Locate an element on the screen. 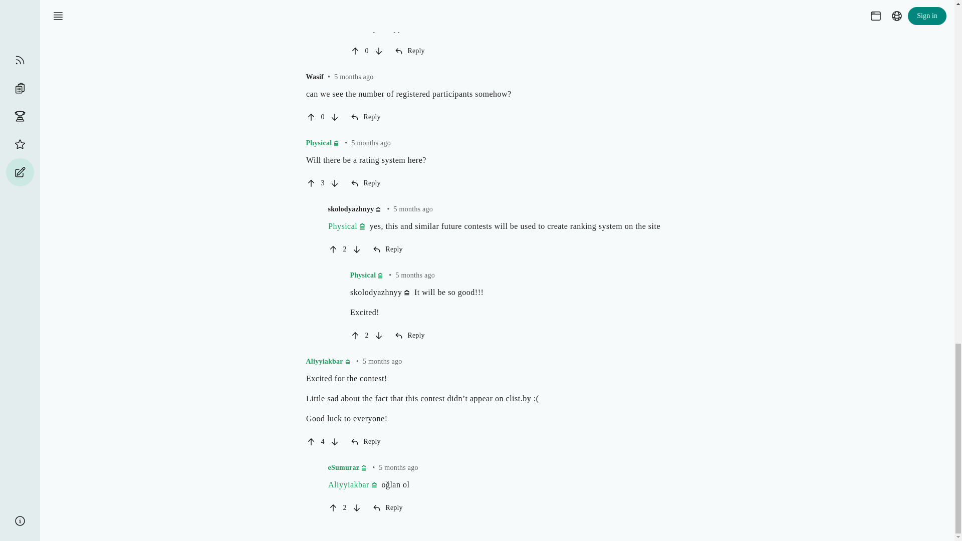 The height and width of the screenshot is (541, 962). Mar 24, 2024, 1:01:07 PM is located at coordinates (439, 11).